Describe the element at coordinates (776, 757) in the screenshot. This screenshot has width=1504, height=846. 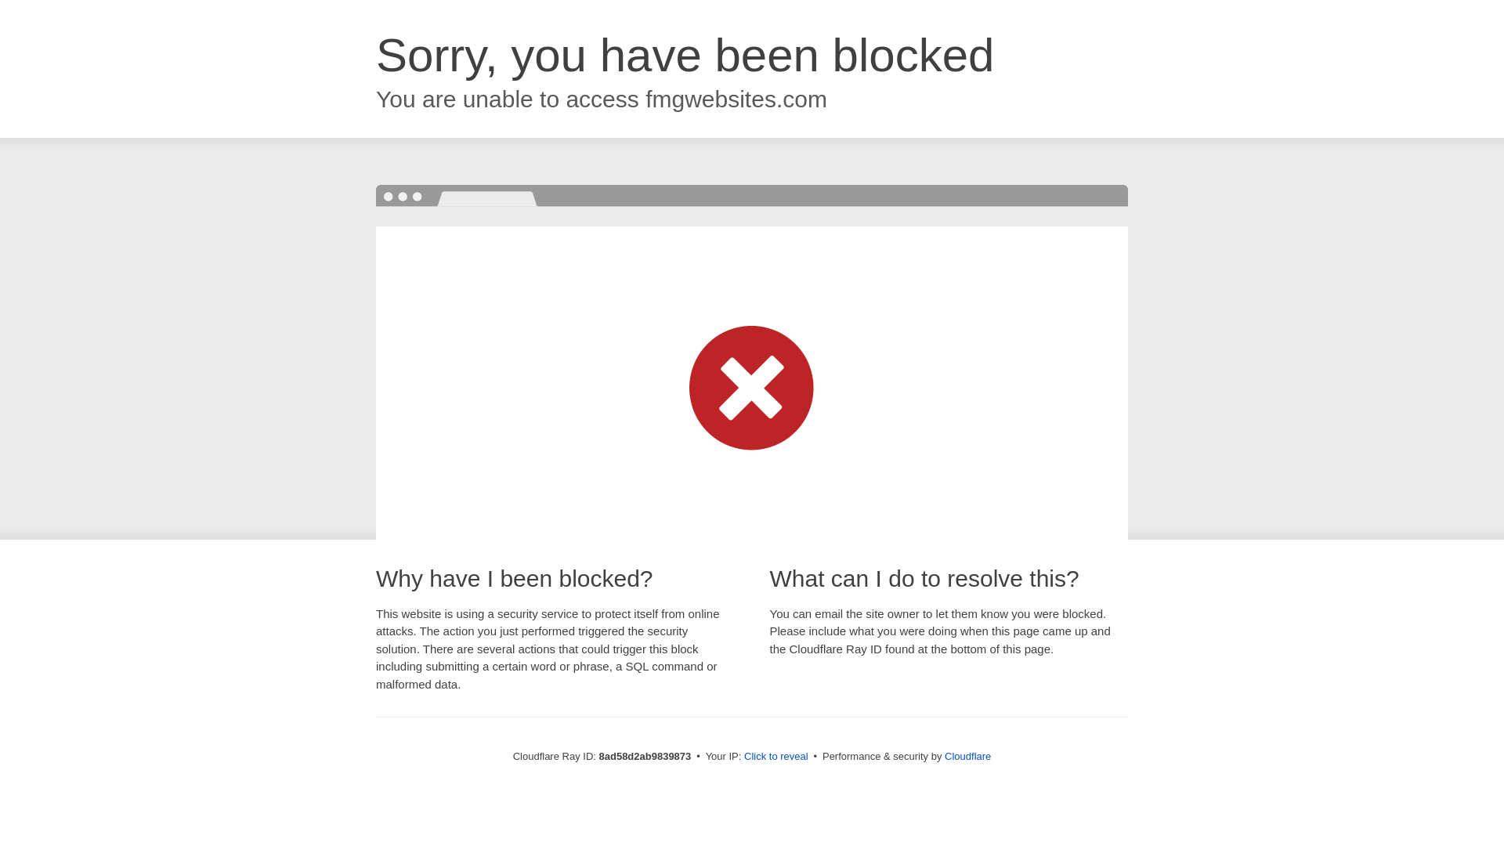
I see `Click to reveal` at that location.